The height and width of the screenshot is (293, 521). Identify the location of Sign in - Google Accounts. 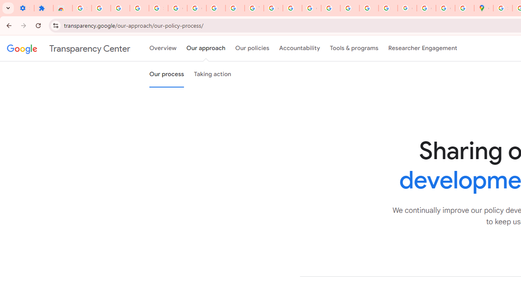
(503, 8).